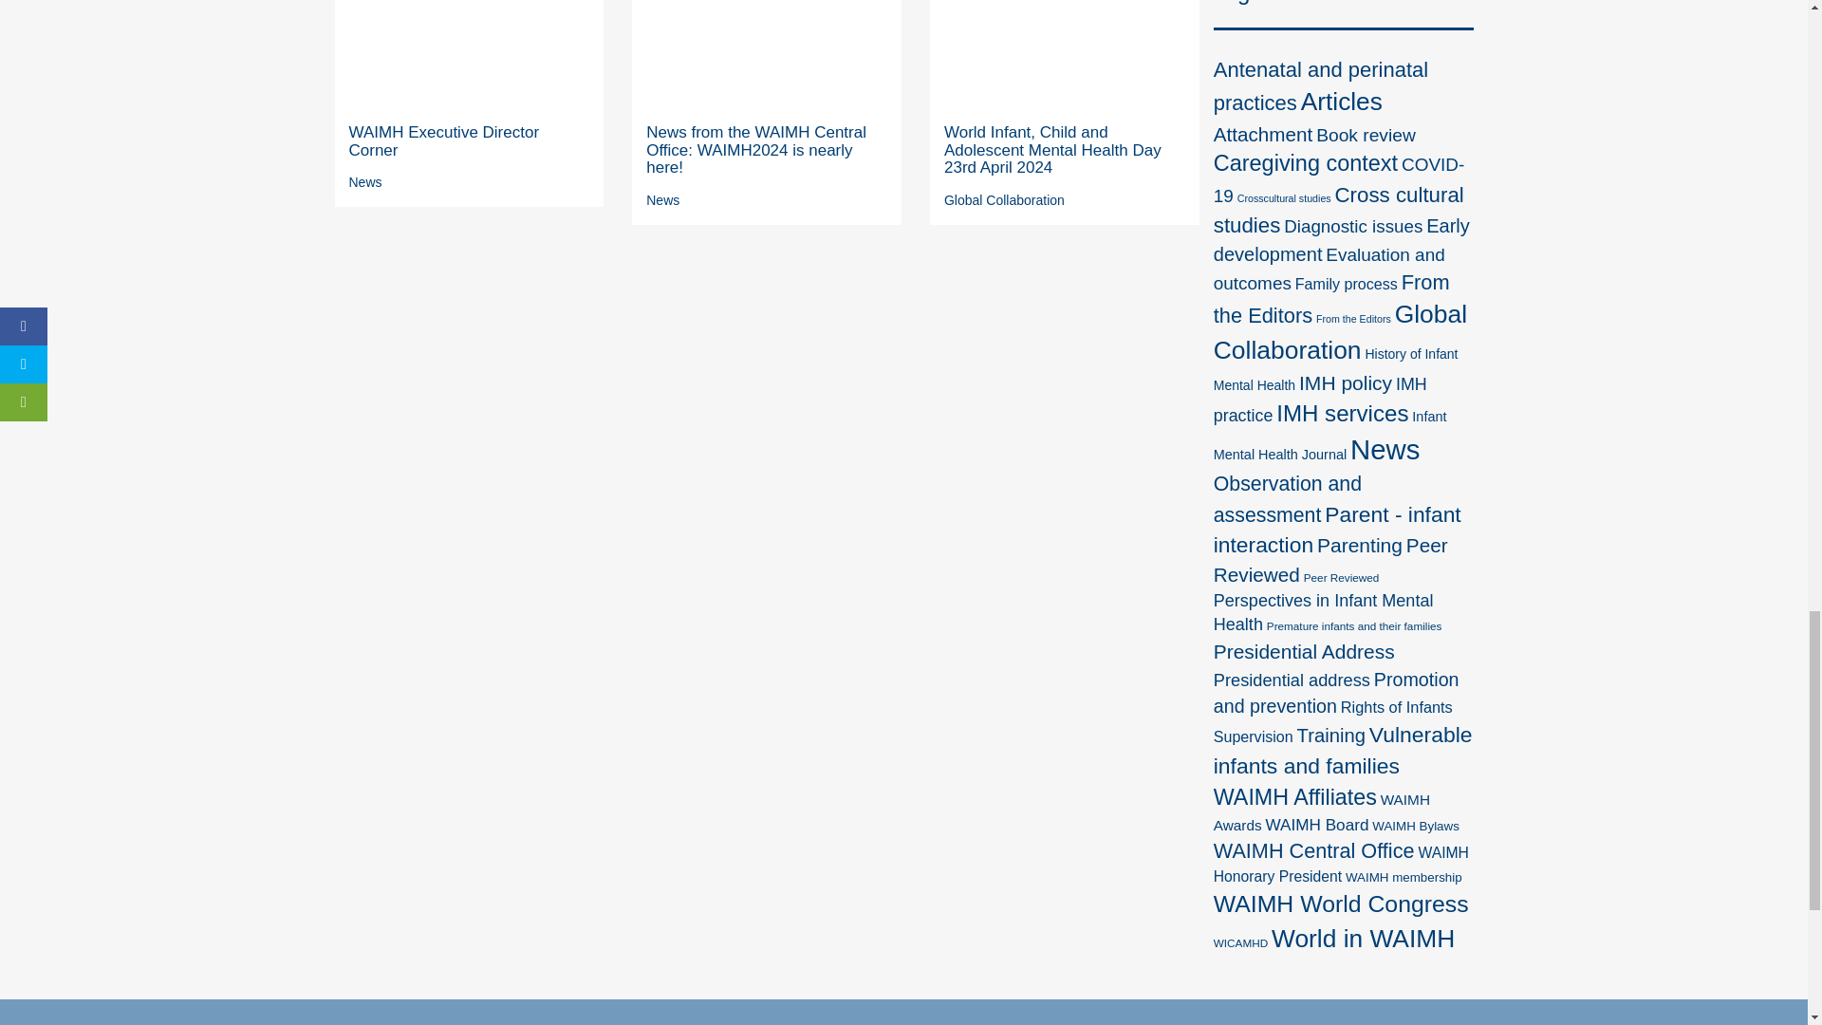 This screenshot has height=1025, width=1822. I want to click on WAIMH Executive Director Corner, so click(444, 140).